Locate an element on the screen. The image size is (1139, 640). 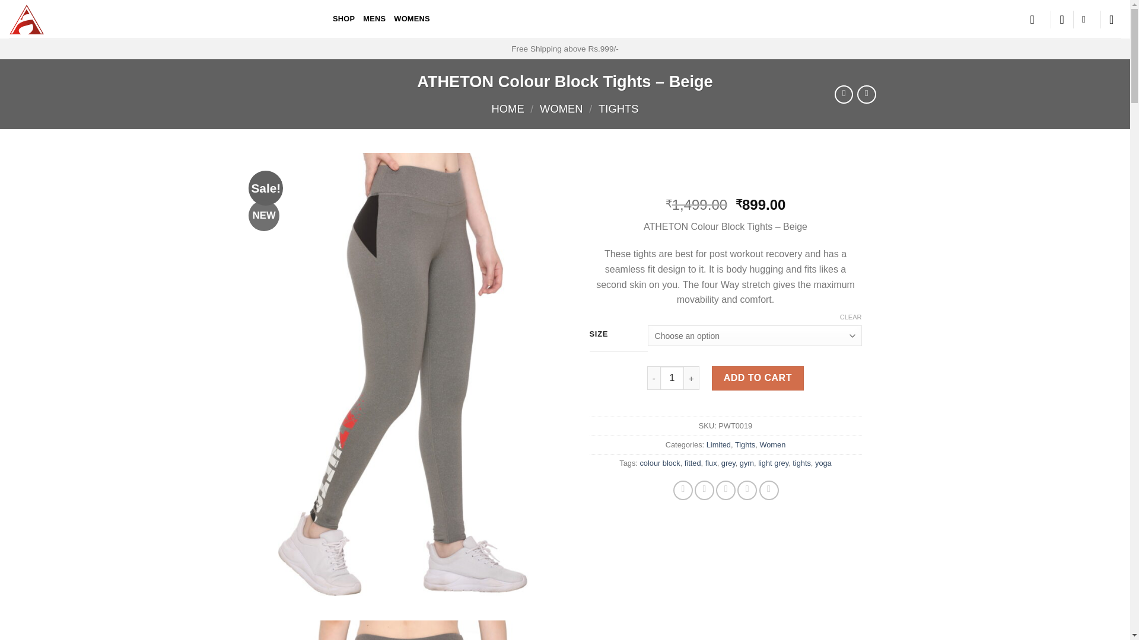
Women is located at coordinates (772, 444).